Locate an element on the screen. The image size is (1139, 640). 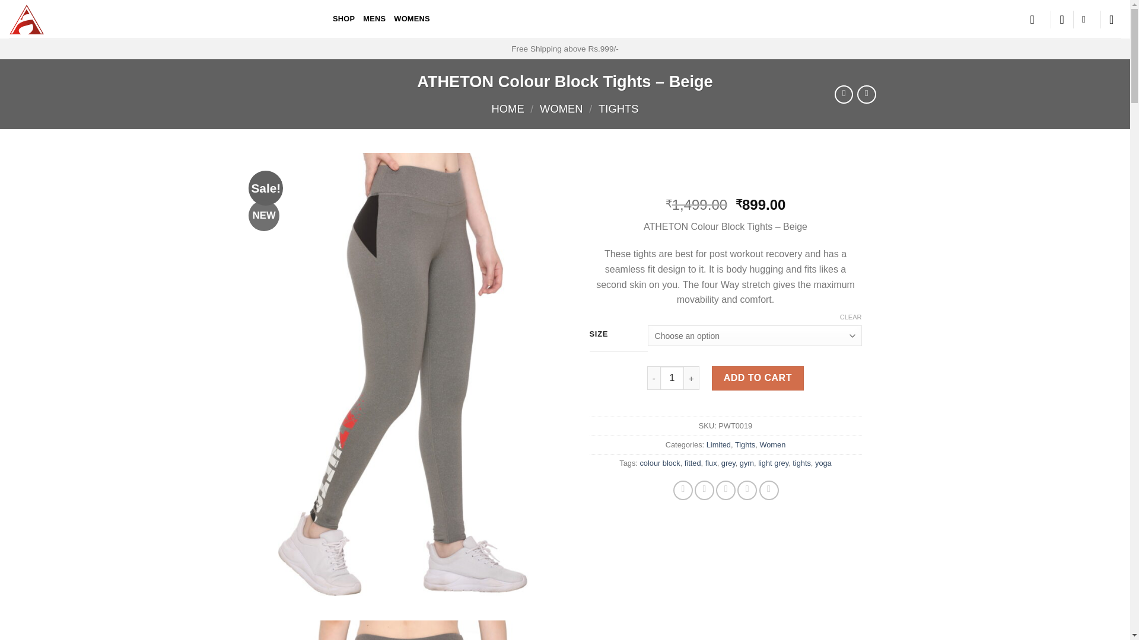
Women is located at coordinates (772, 444).